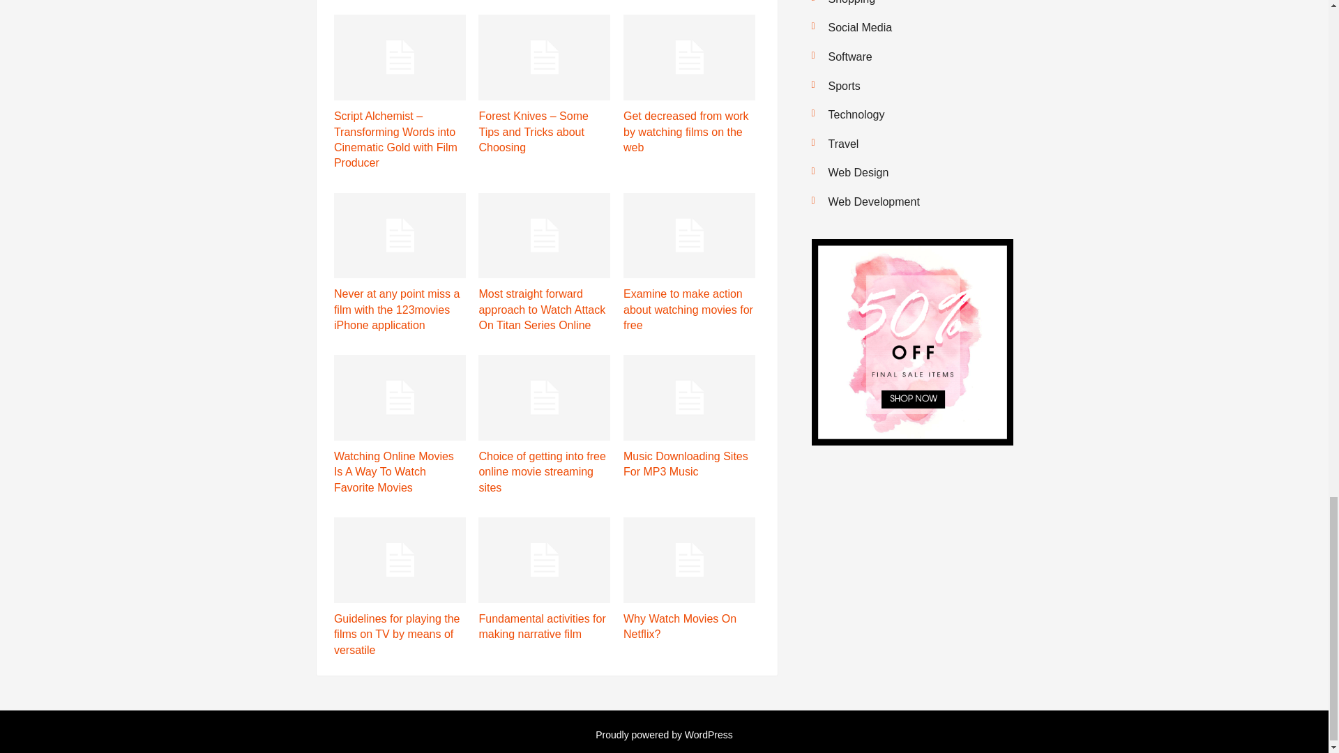 The image size is (1339, 753). I want to click on Choice of getting into free online movie streaming sites, so click(541, 471).